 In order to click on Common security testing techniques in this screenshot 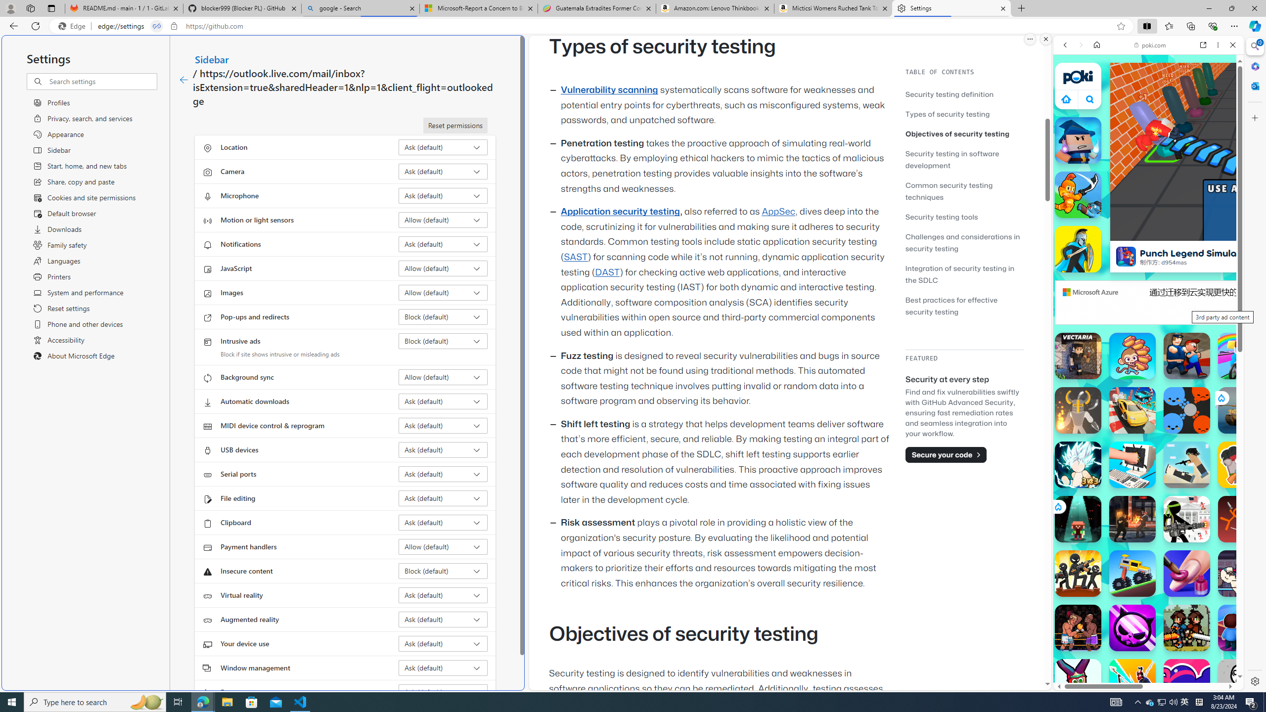, I will do `click(949, 191)`.